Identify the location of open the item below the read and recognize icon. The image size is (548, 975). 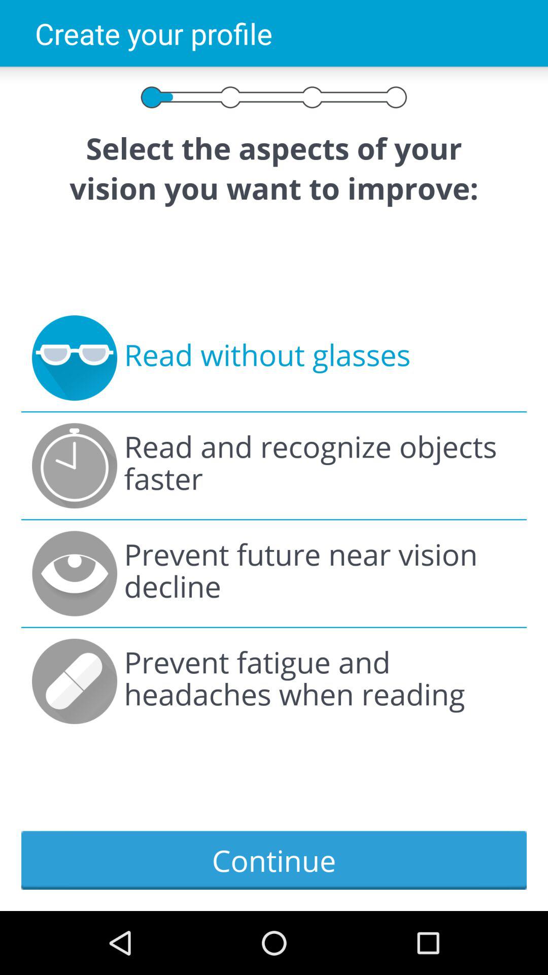
(320, 573).